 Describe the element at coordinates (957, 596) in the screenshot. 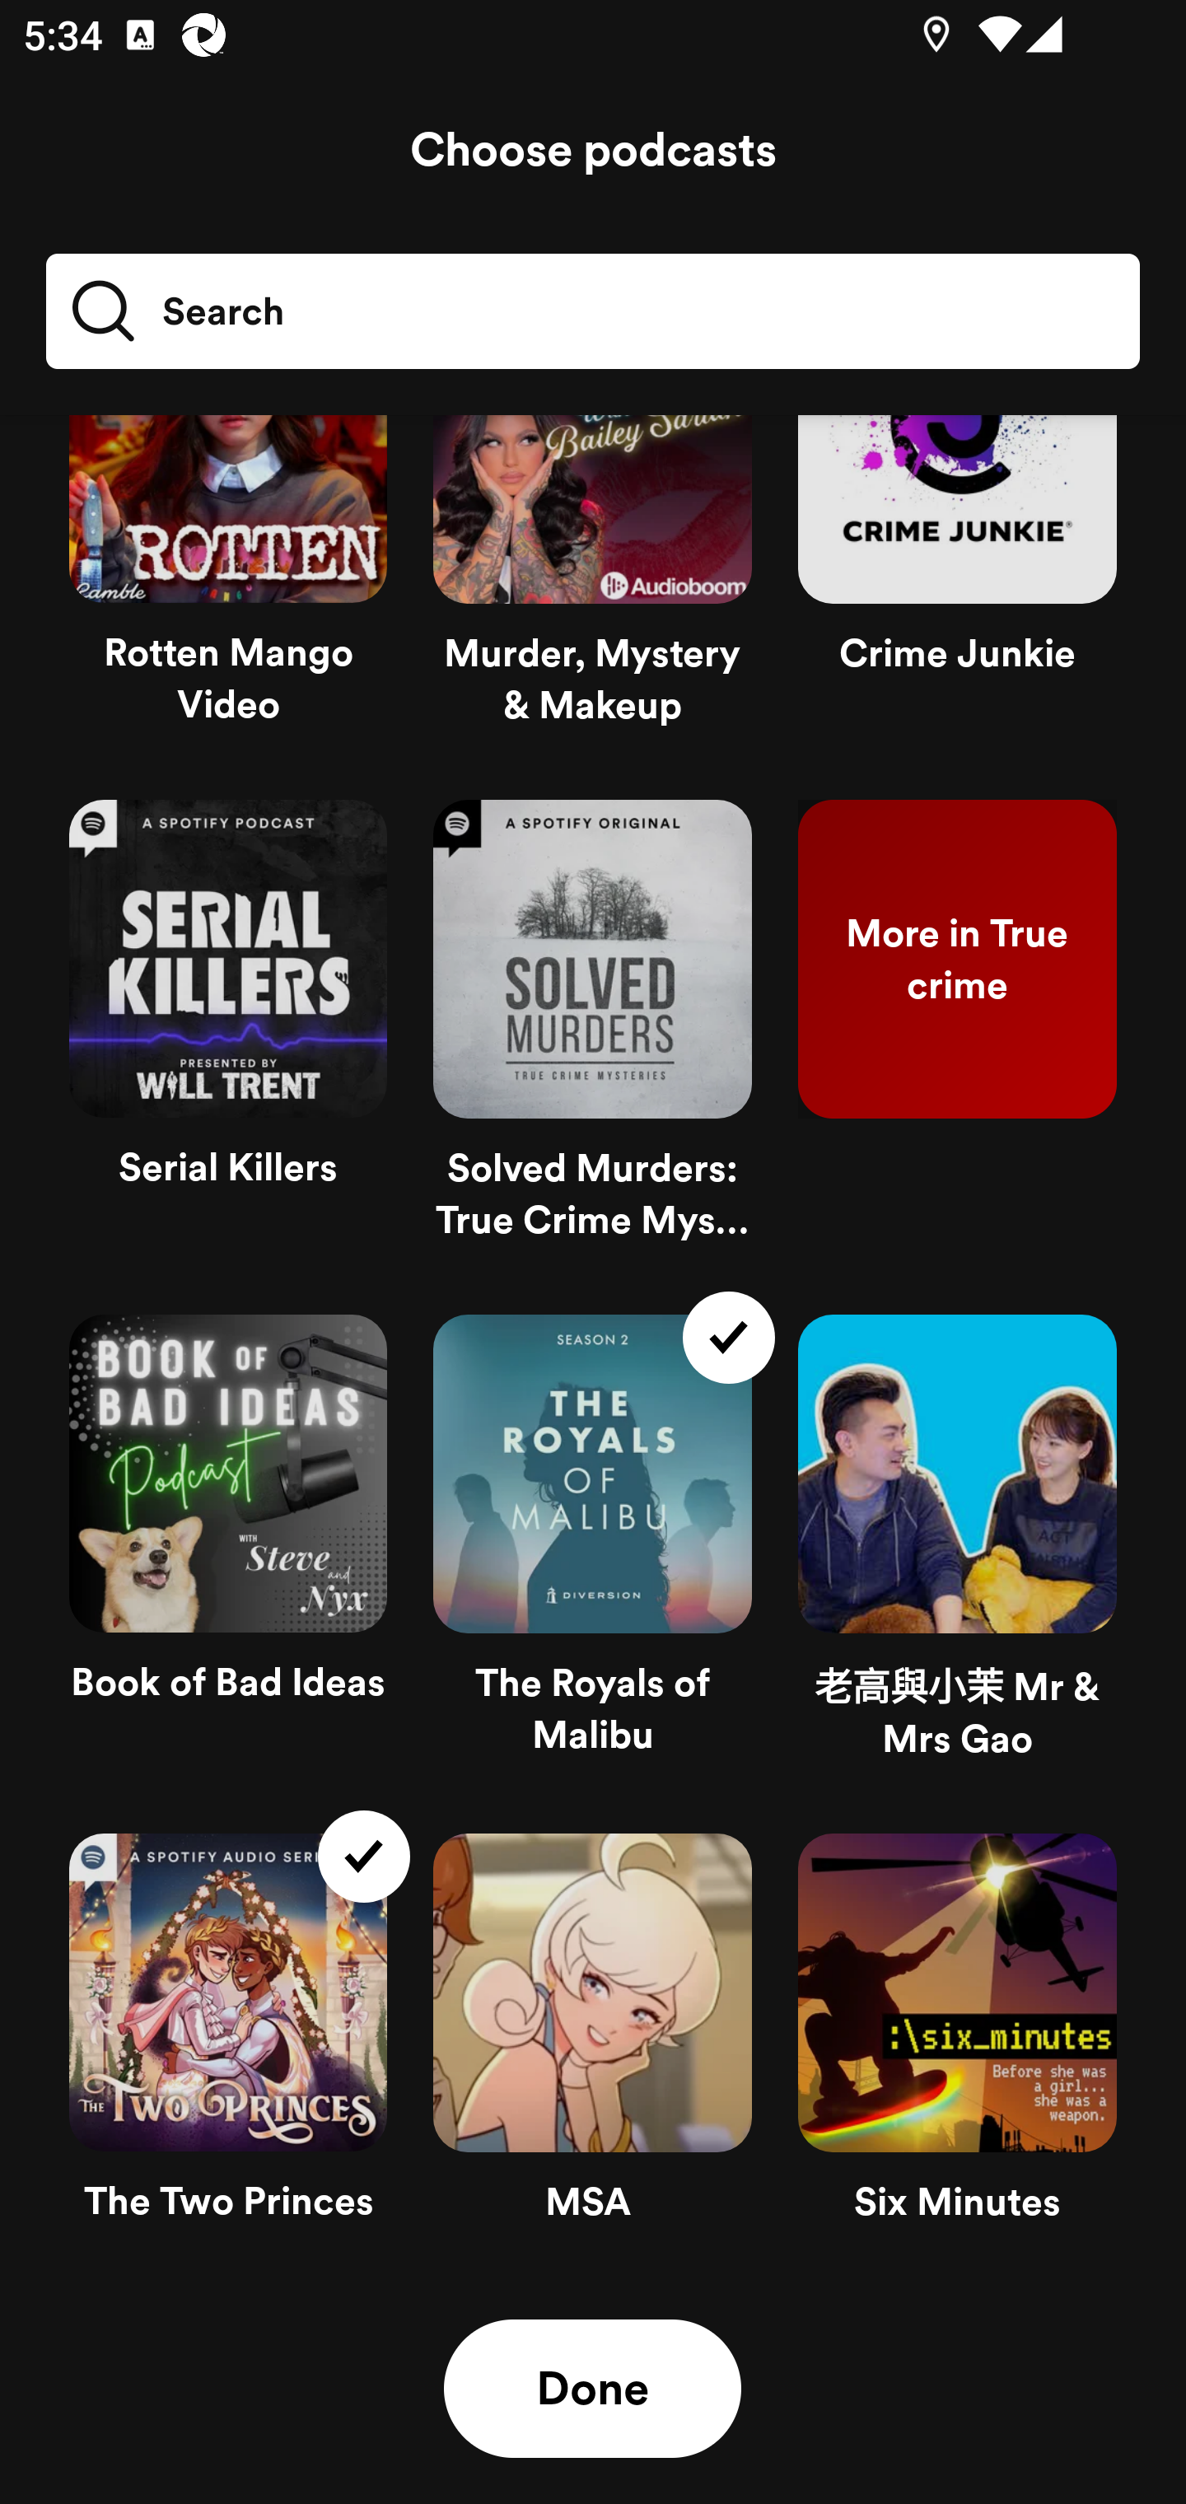

I see `Crime Junkie unselected Crime Junkie` at that location.